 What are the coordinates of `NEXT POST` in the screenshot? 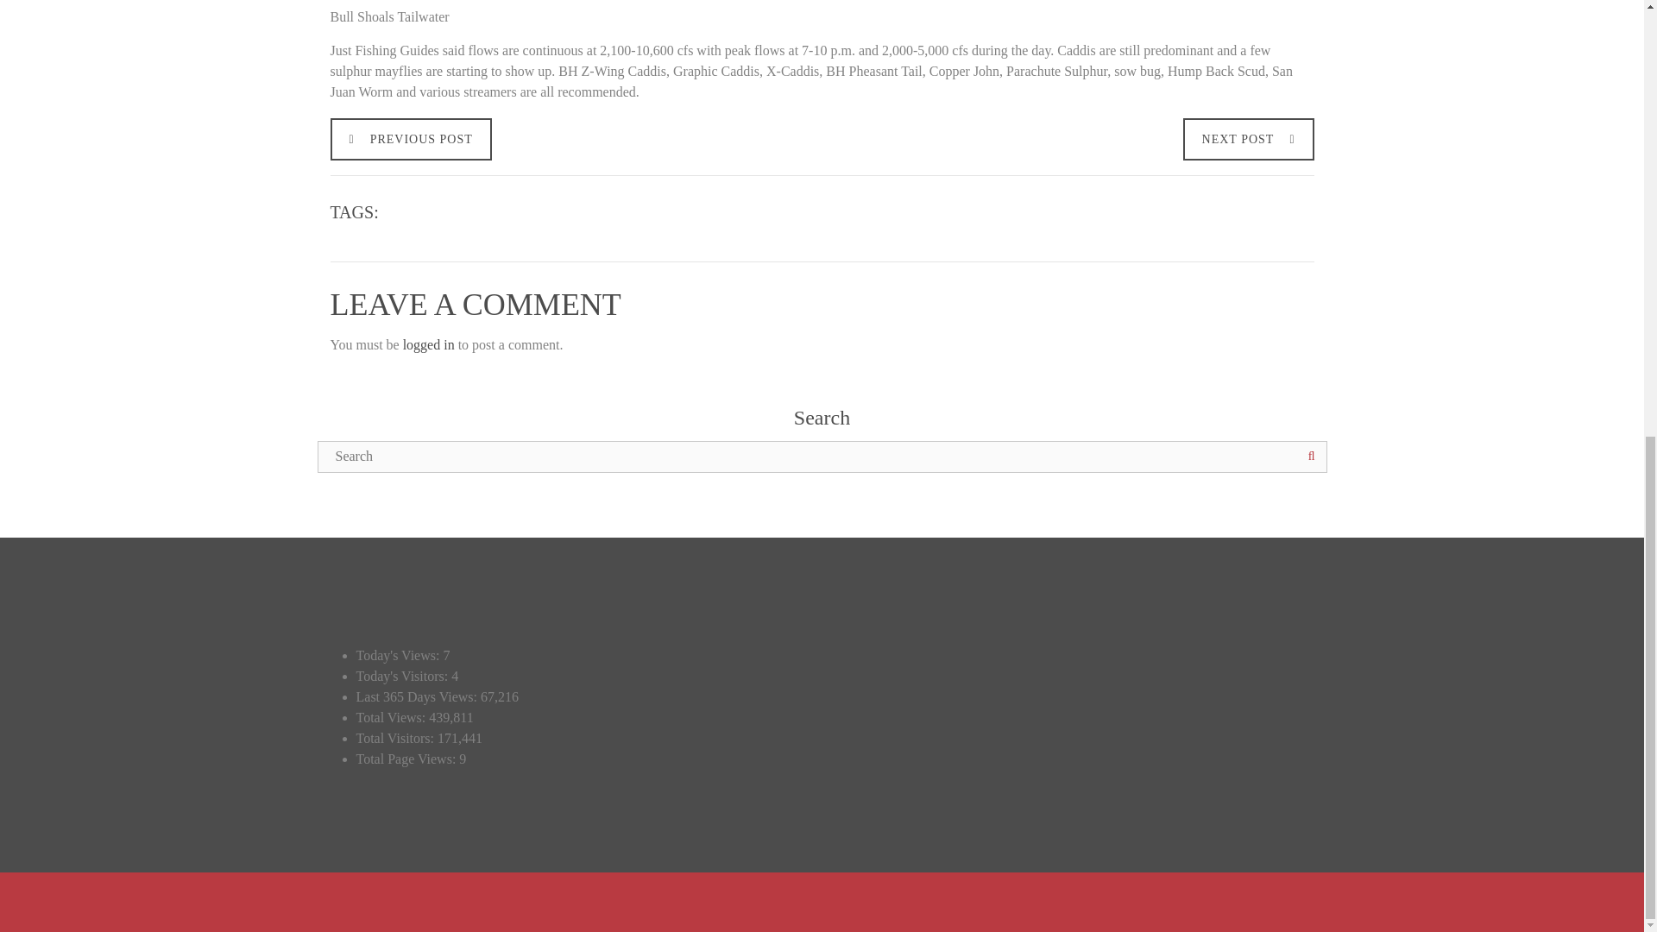 It's located at (1248, 138).